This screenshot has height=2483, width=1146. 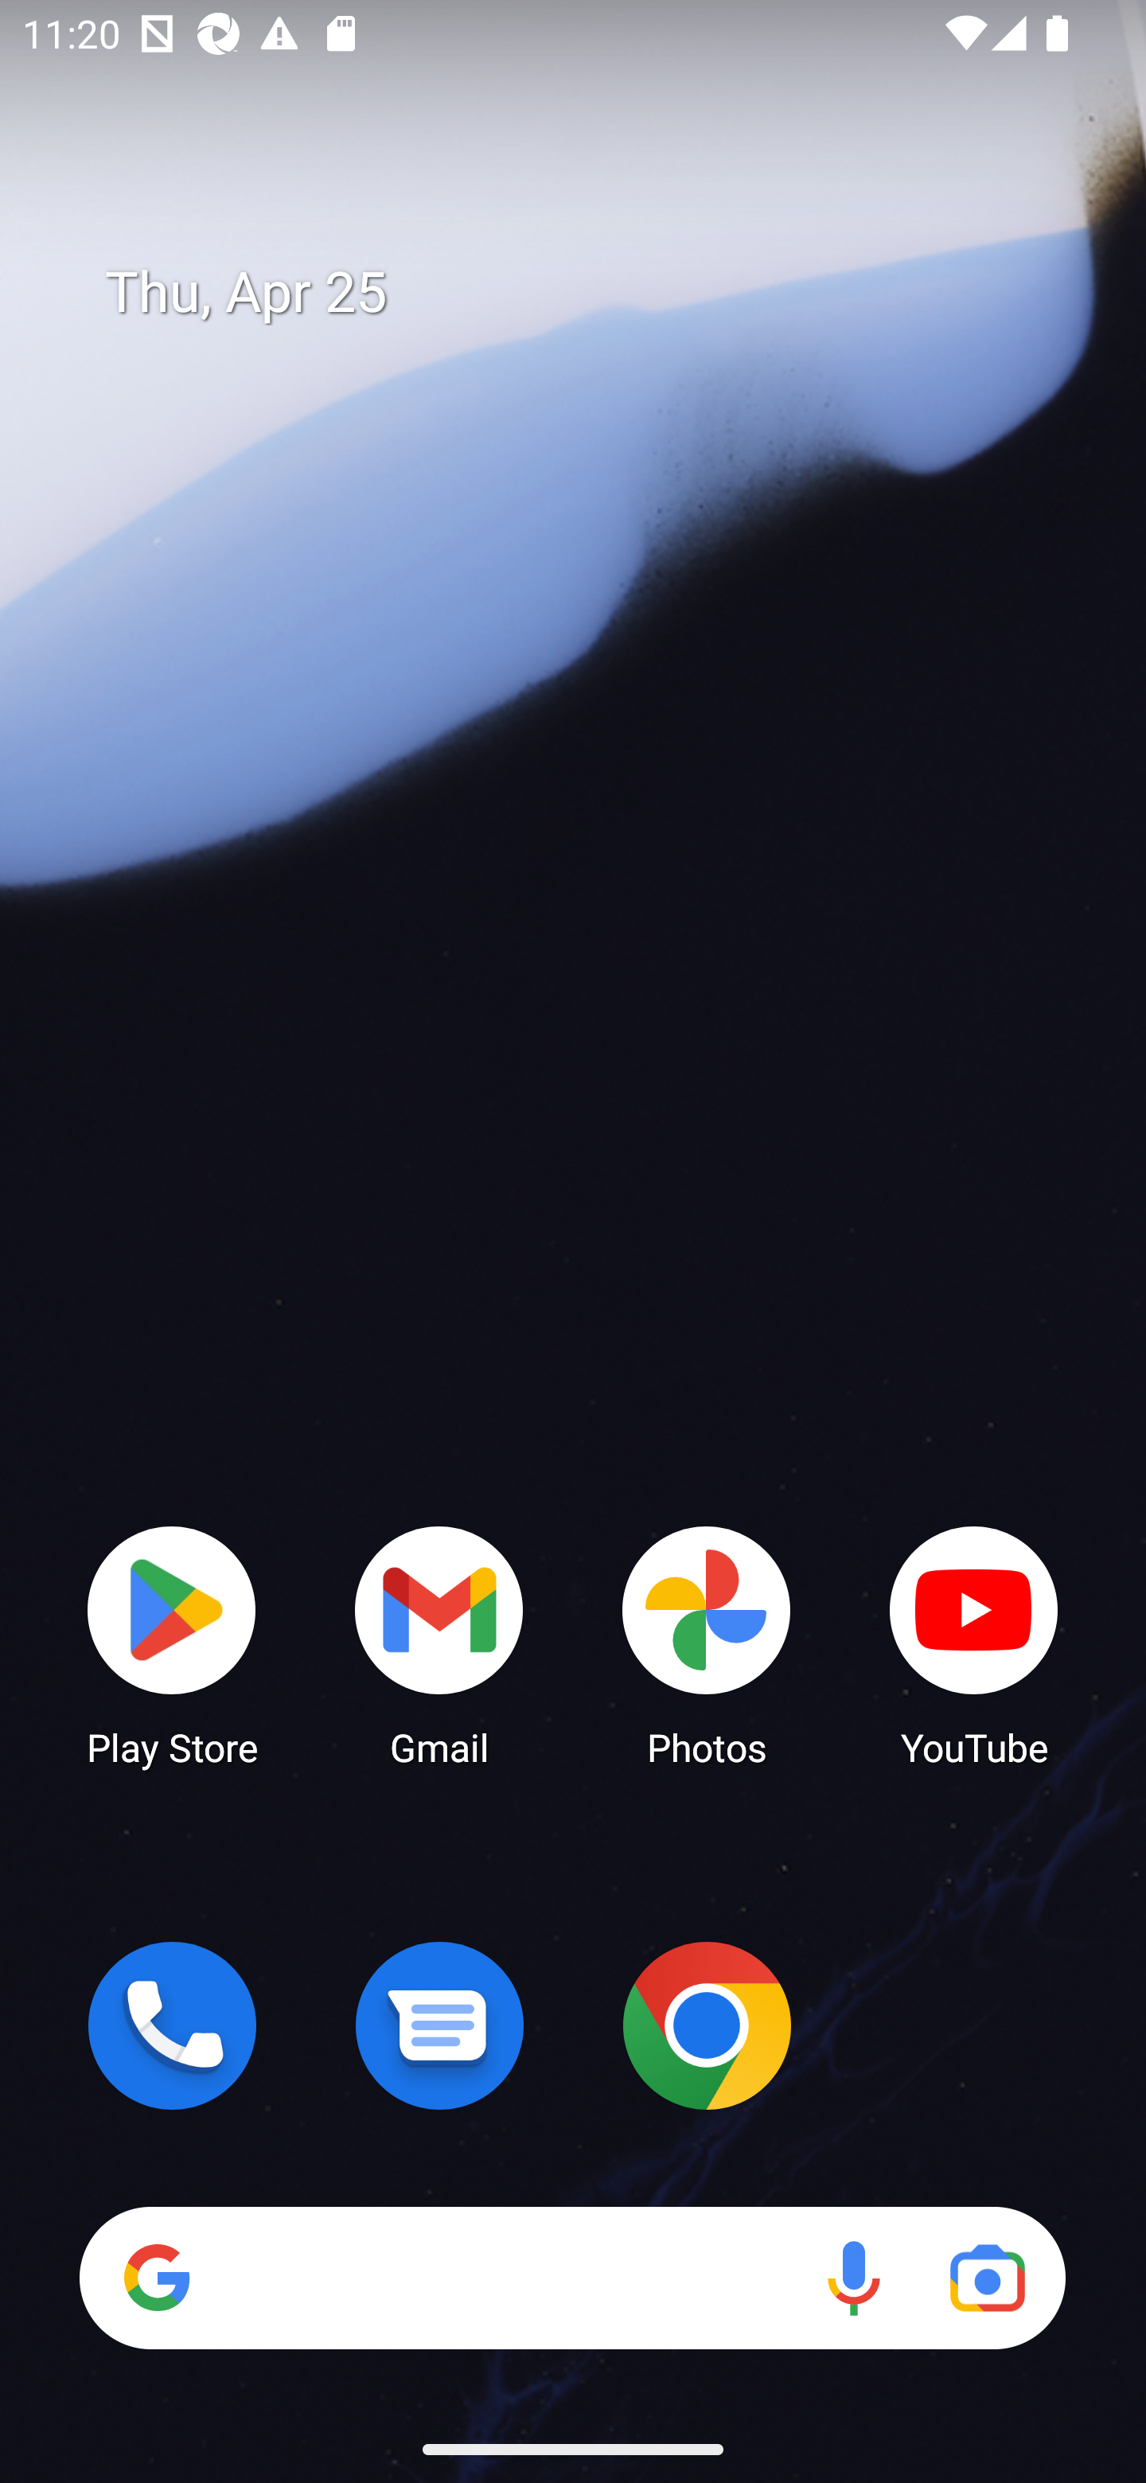 I want to click on Chrome, so click(x=707, y=2025).